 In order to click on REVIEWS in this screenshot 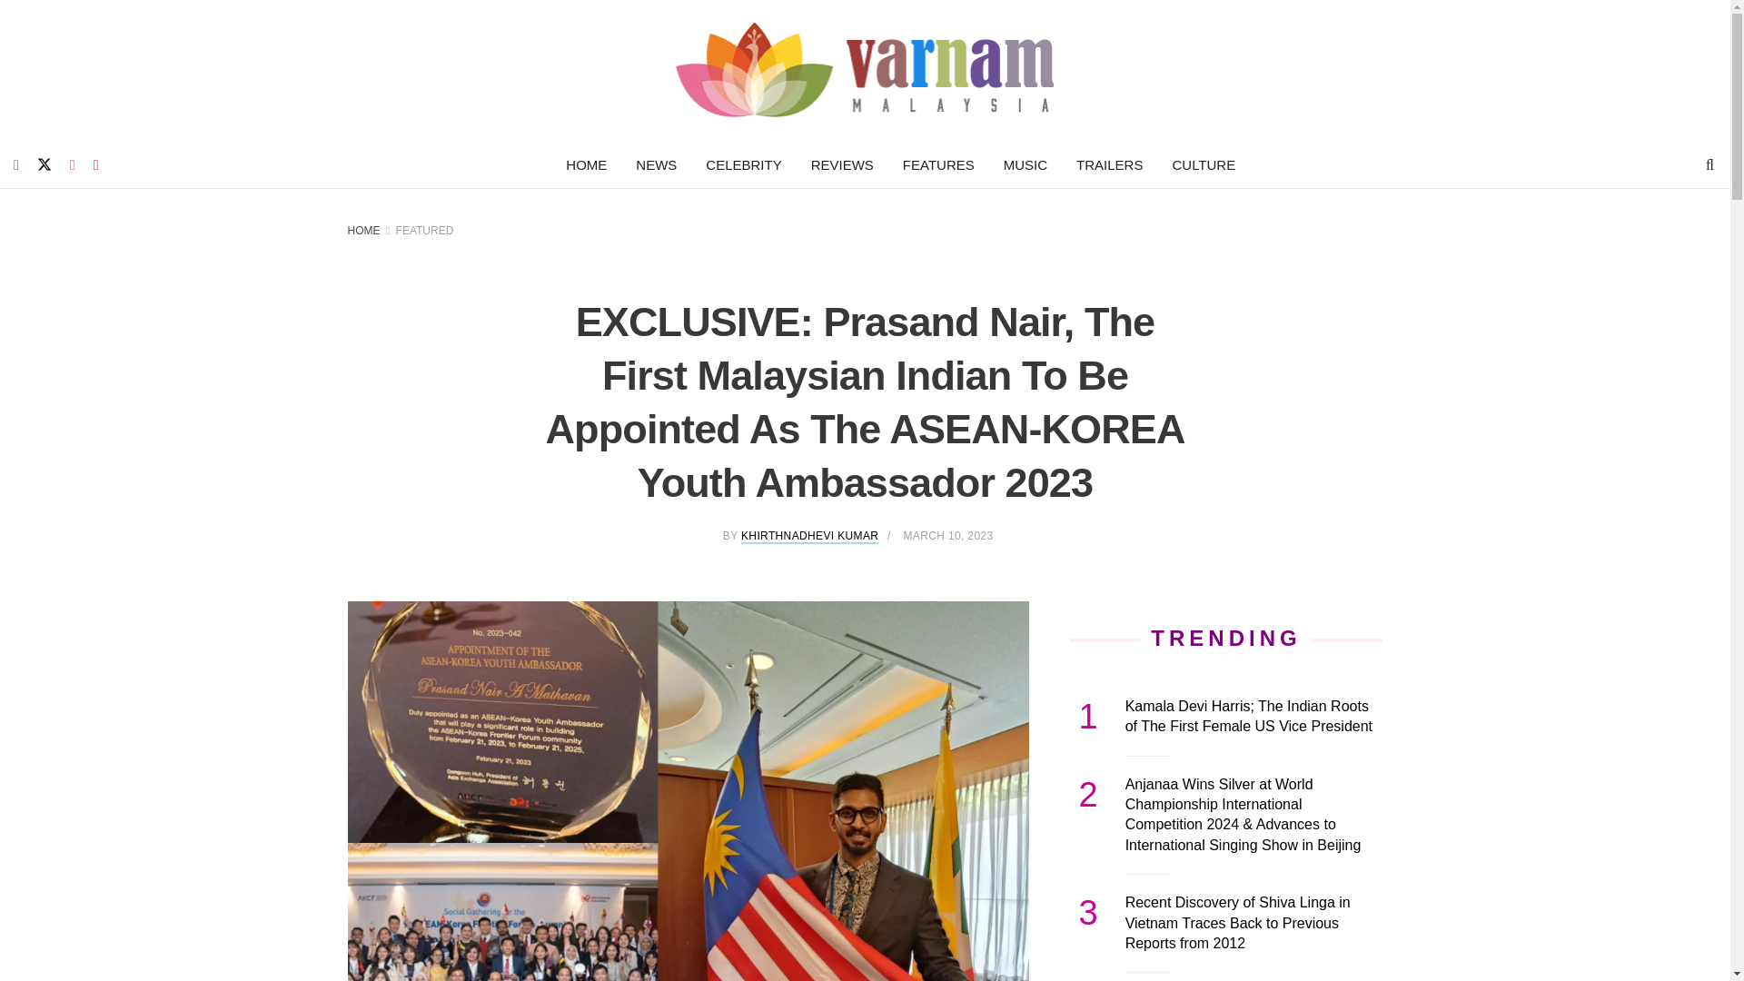, I will do `click(842, 165)`.